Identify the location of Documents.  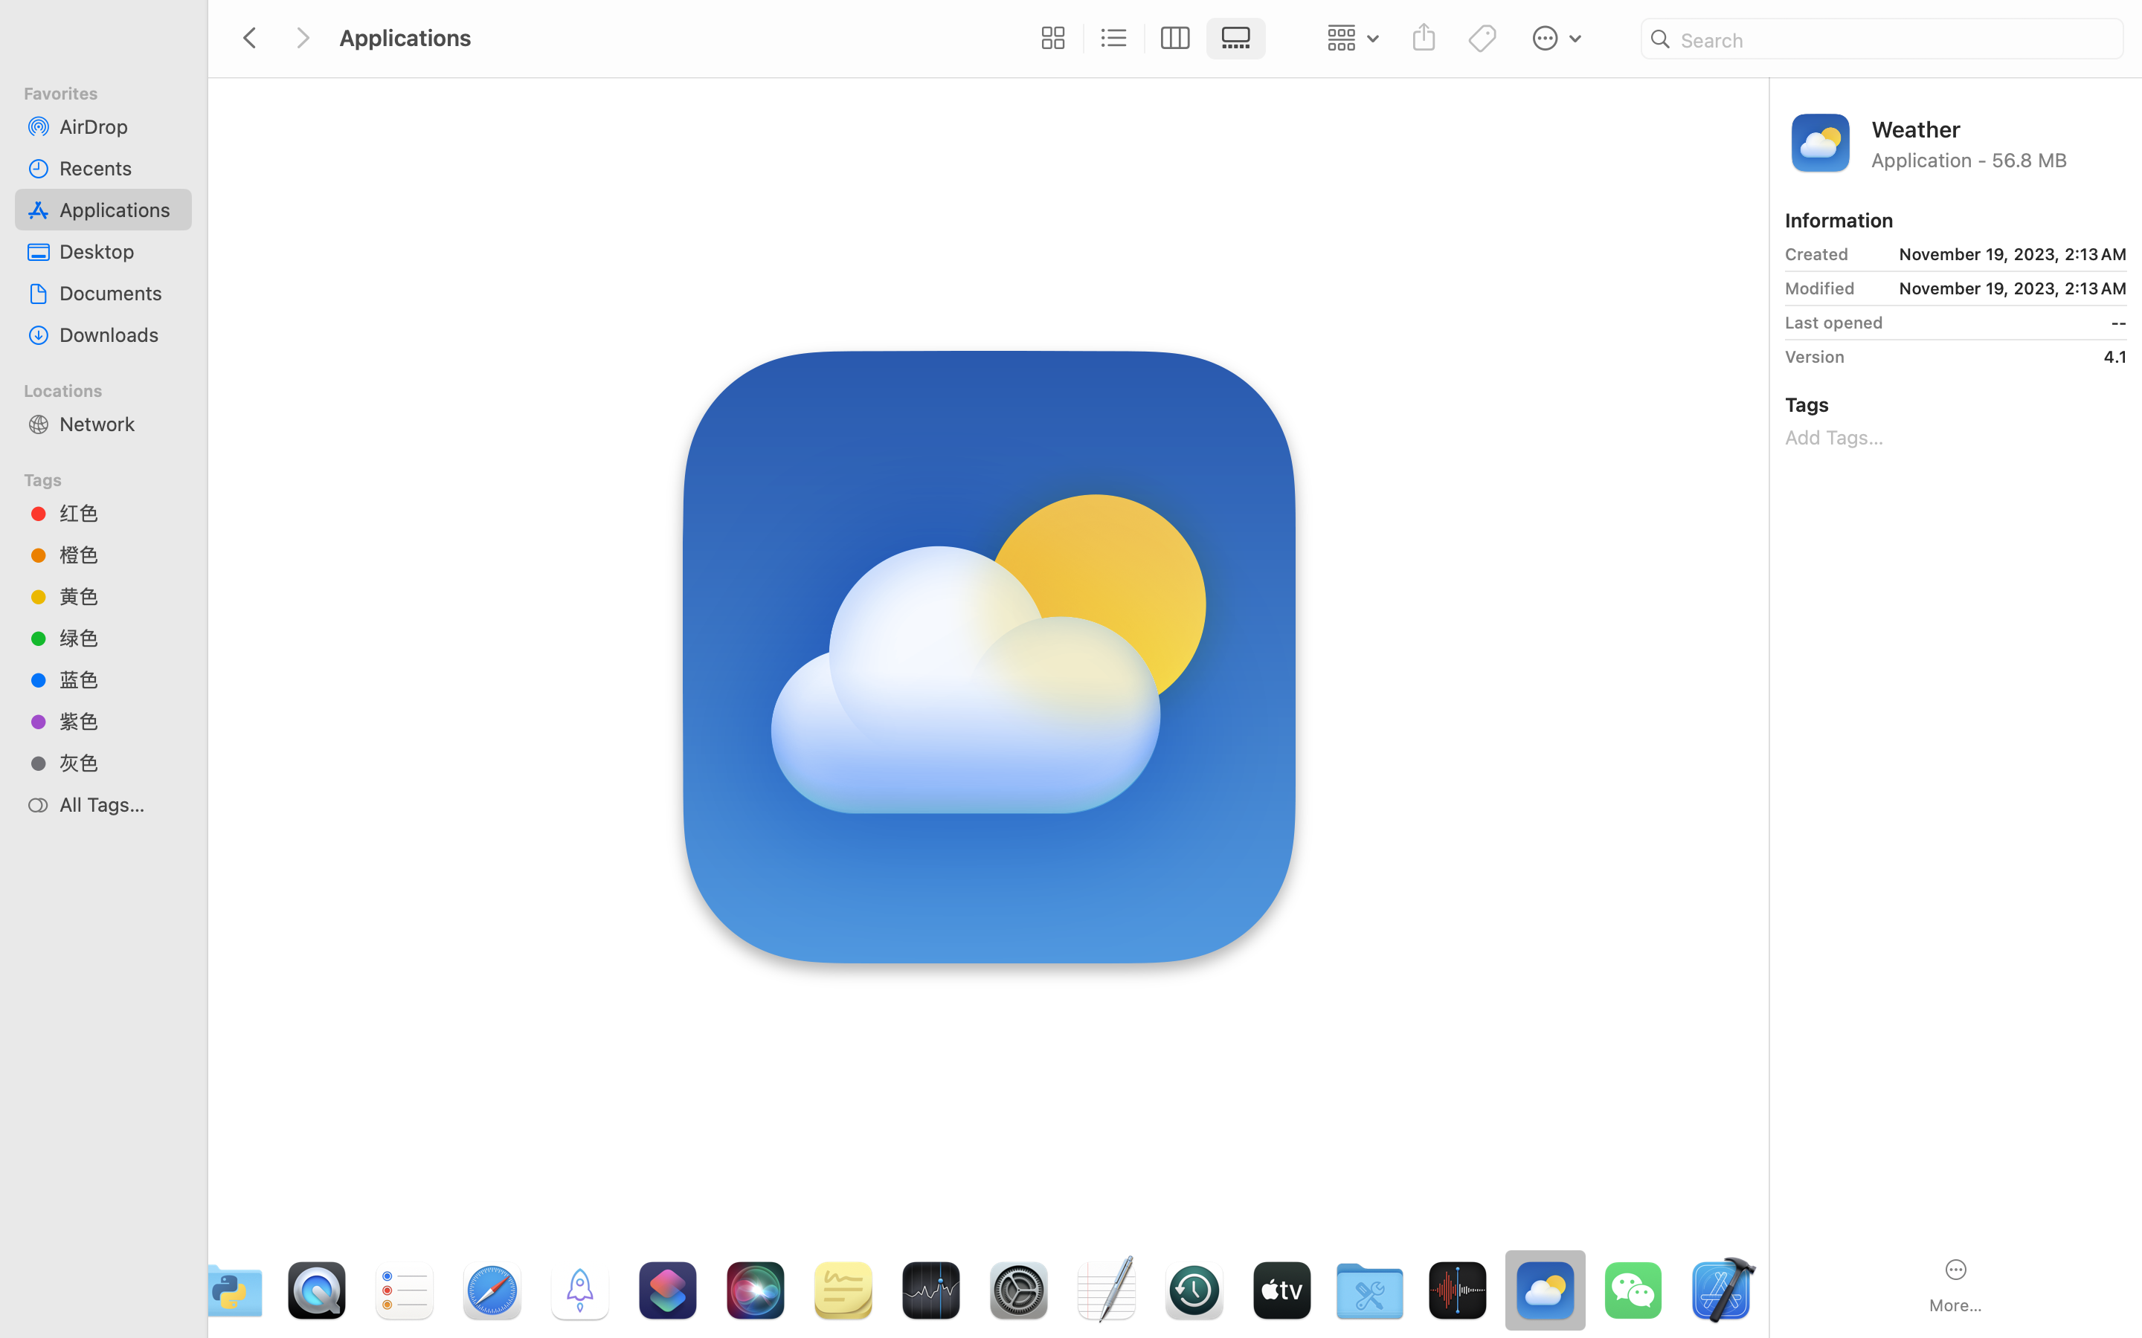
(120, 293).